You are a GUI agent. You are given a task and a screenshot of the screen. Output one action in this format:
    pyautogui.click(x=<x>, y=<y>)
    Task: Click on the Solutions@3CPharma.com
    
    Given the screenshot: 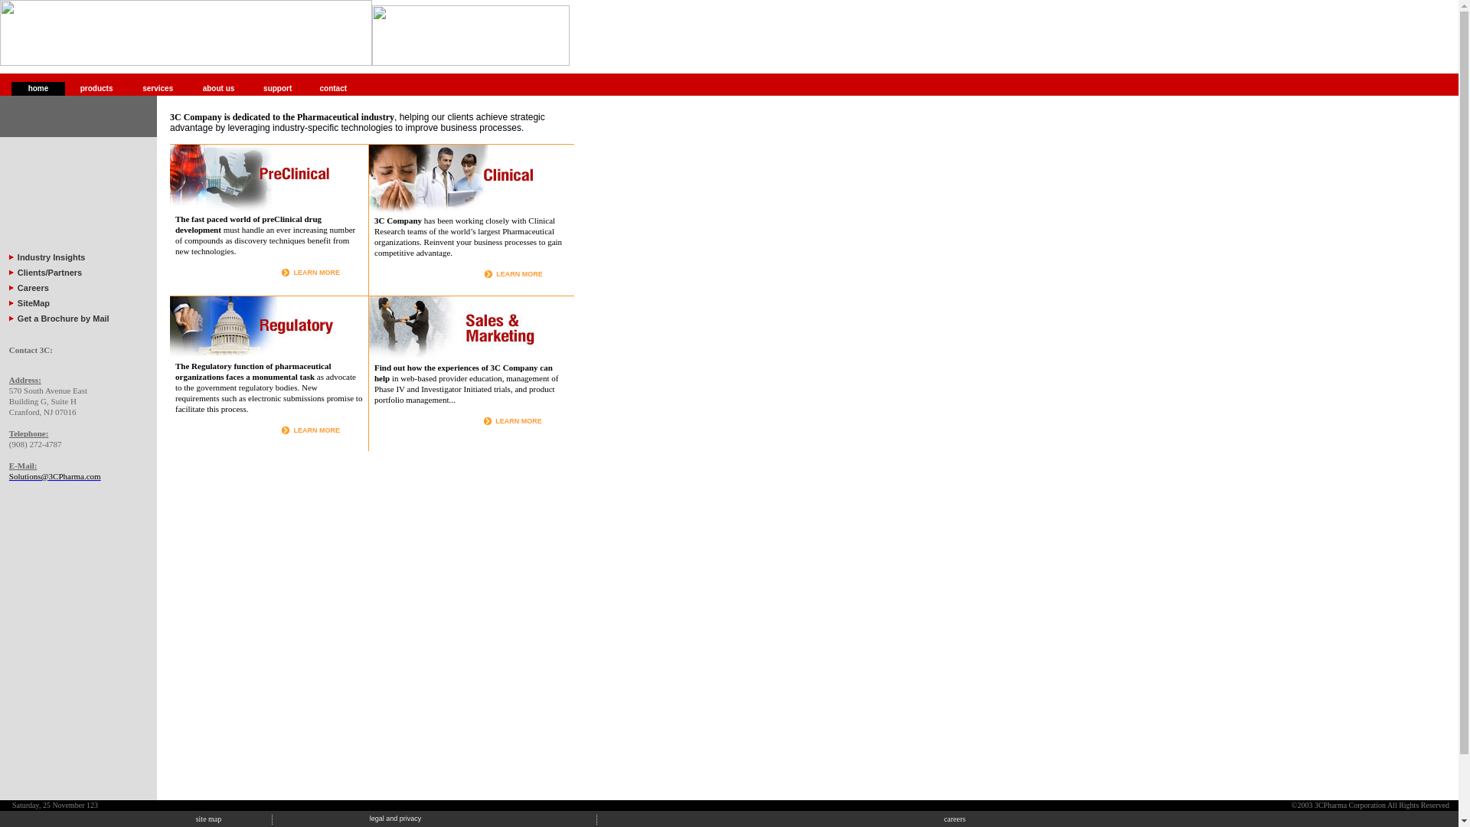 What is the action you would take?
    pyautogui.click(x=55, y=476)
    